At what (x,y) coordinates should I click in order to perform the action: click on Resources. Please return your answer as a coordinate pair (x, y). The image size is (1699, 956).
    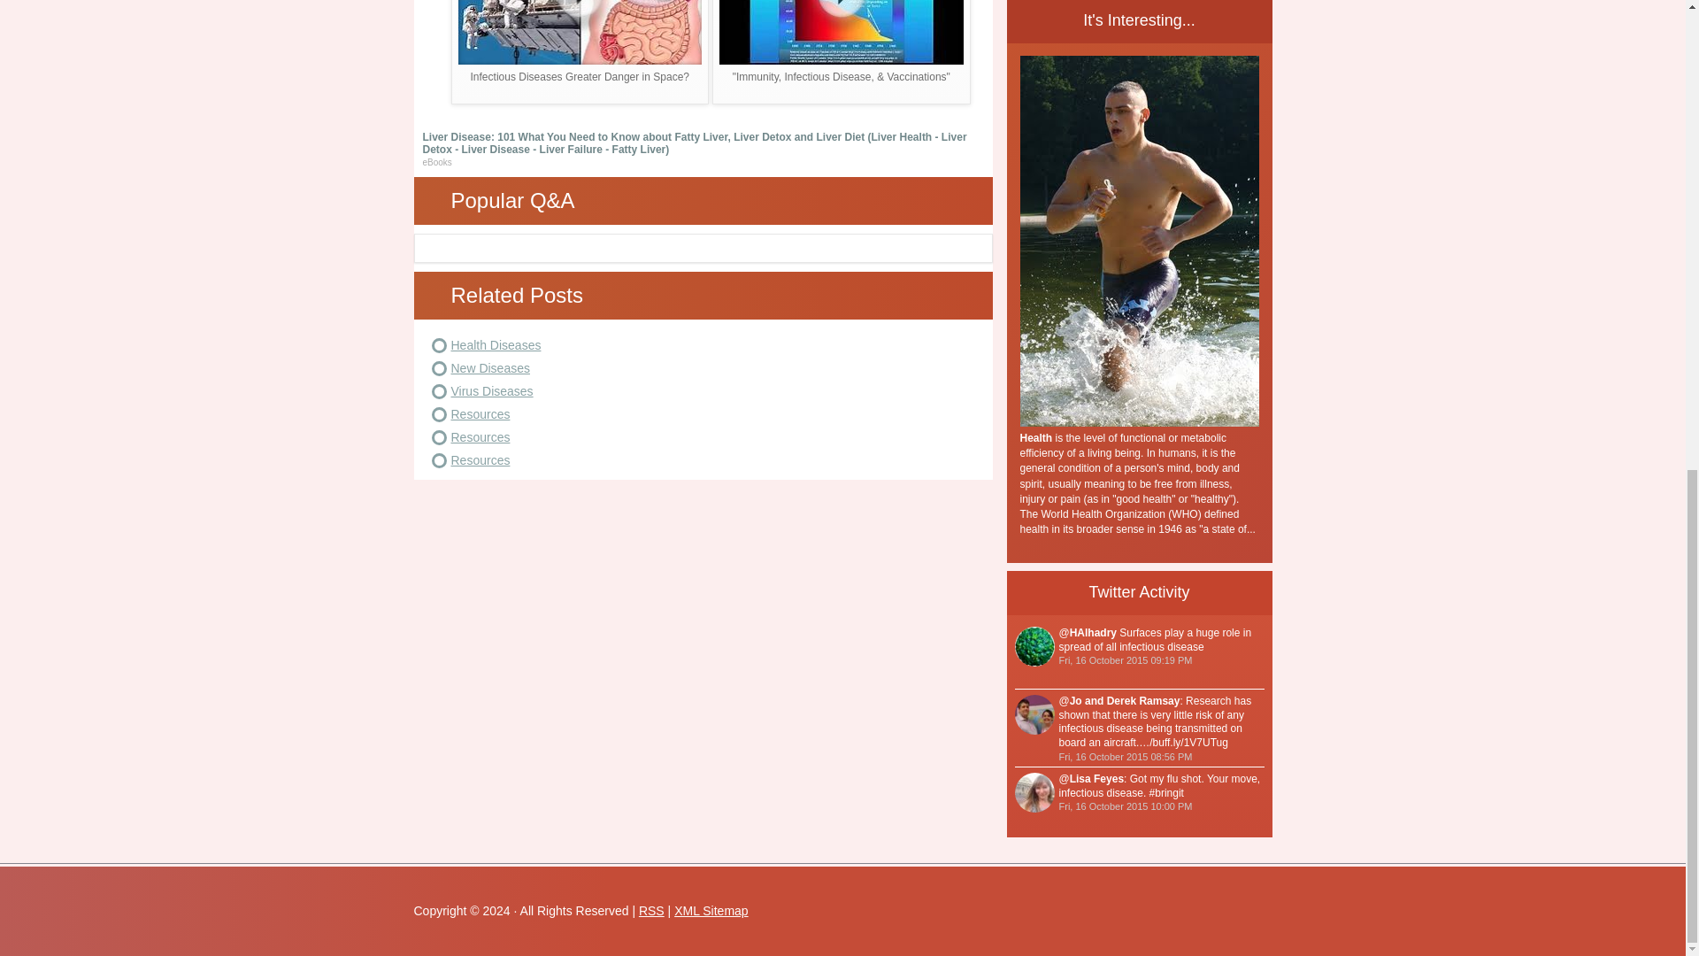
    Looking at the image, I should click on (481, 437).